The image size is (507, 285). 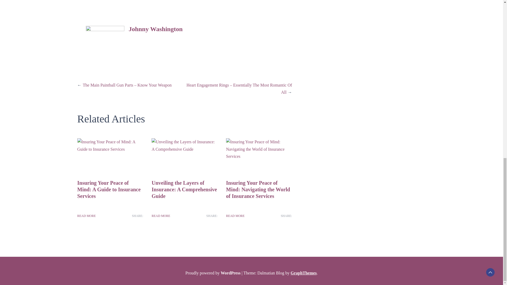 What do you see at coordinates (184, 189) in the screenshot?
I see `Unveiling the Layers of Insurance: A Comprehensive Guide` at bounding box center [184, 189].